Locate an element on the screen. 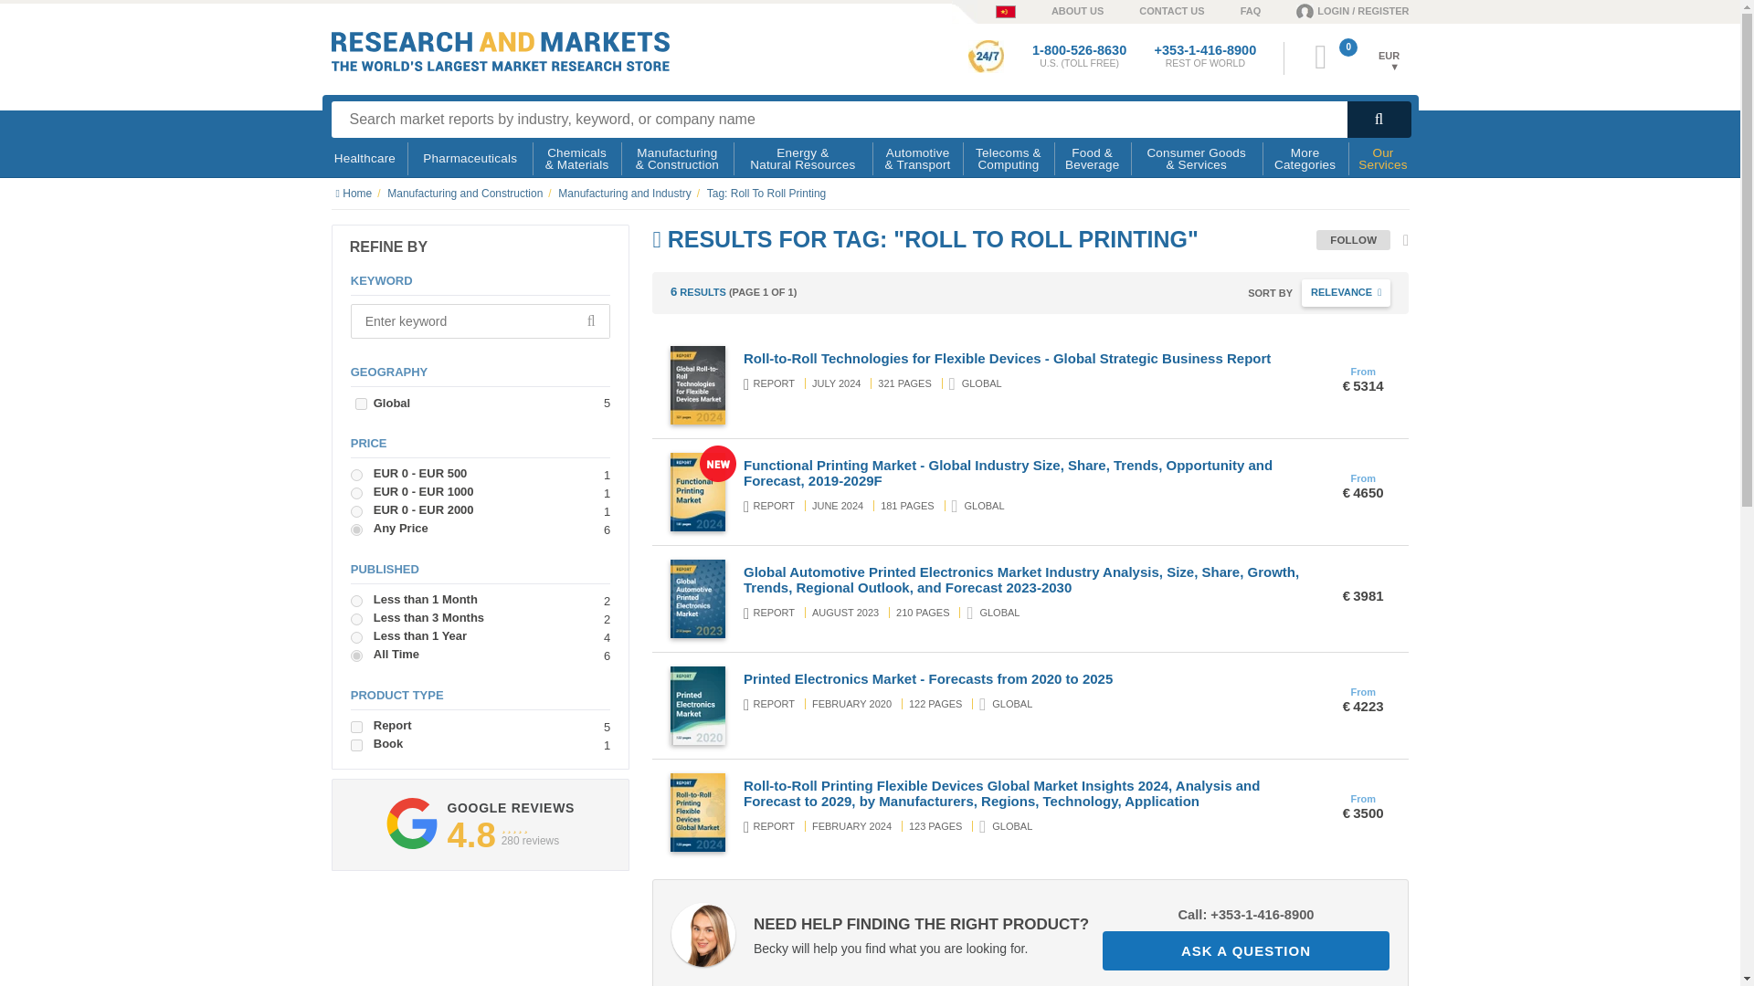  From0To90Days is located at coordinates (356, 619).